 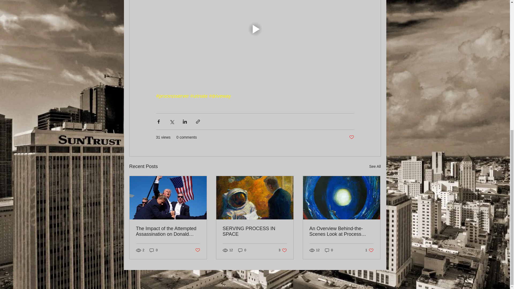 What do you see at coordinates (351, 137) in the screenshot?
I see `0` at bounding box center [351, 137].